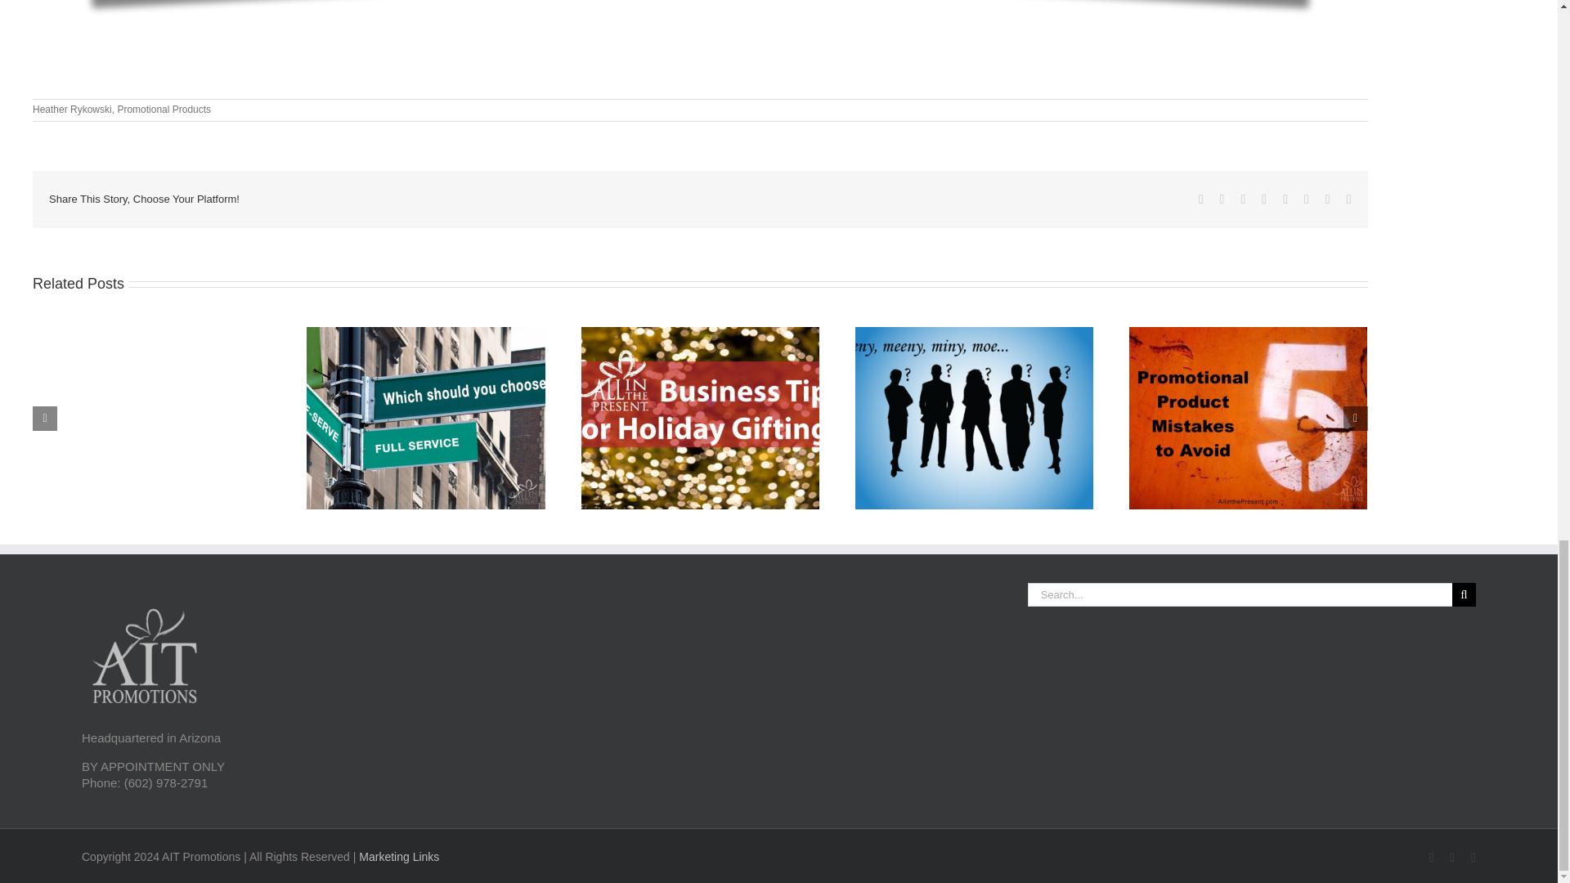 This screenshot has width=1570, height=883. I want to click on Promotional Products, so click(164, 110).